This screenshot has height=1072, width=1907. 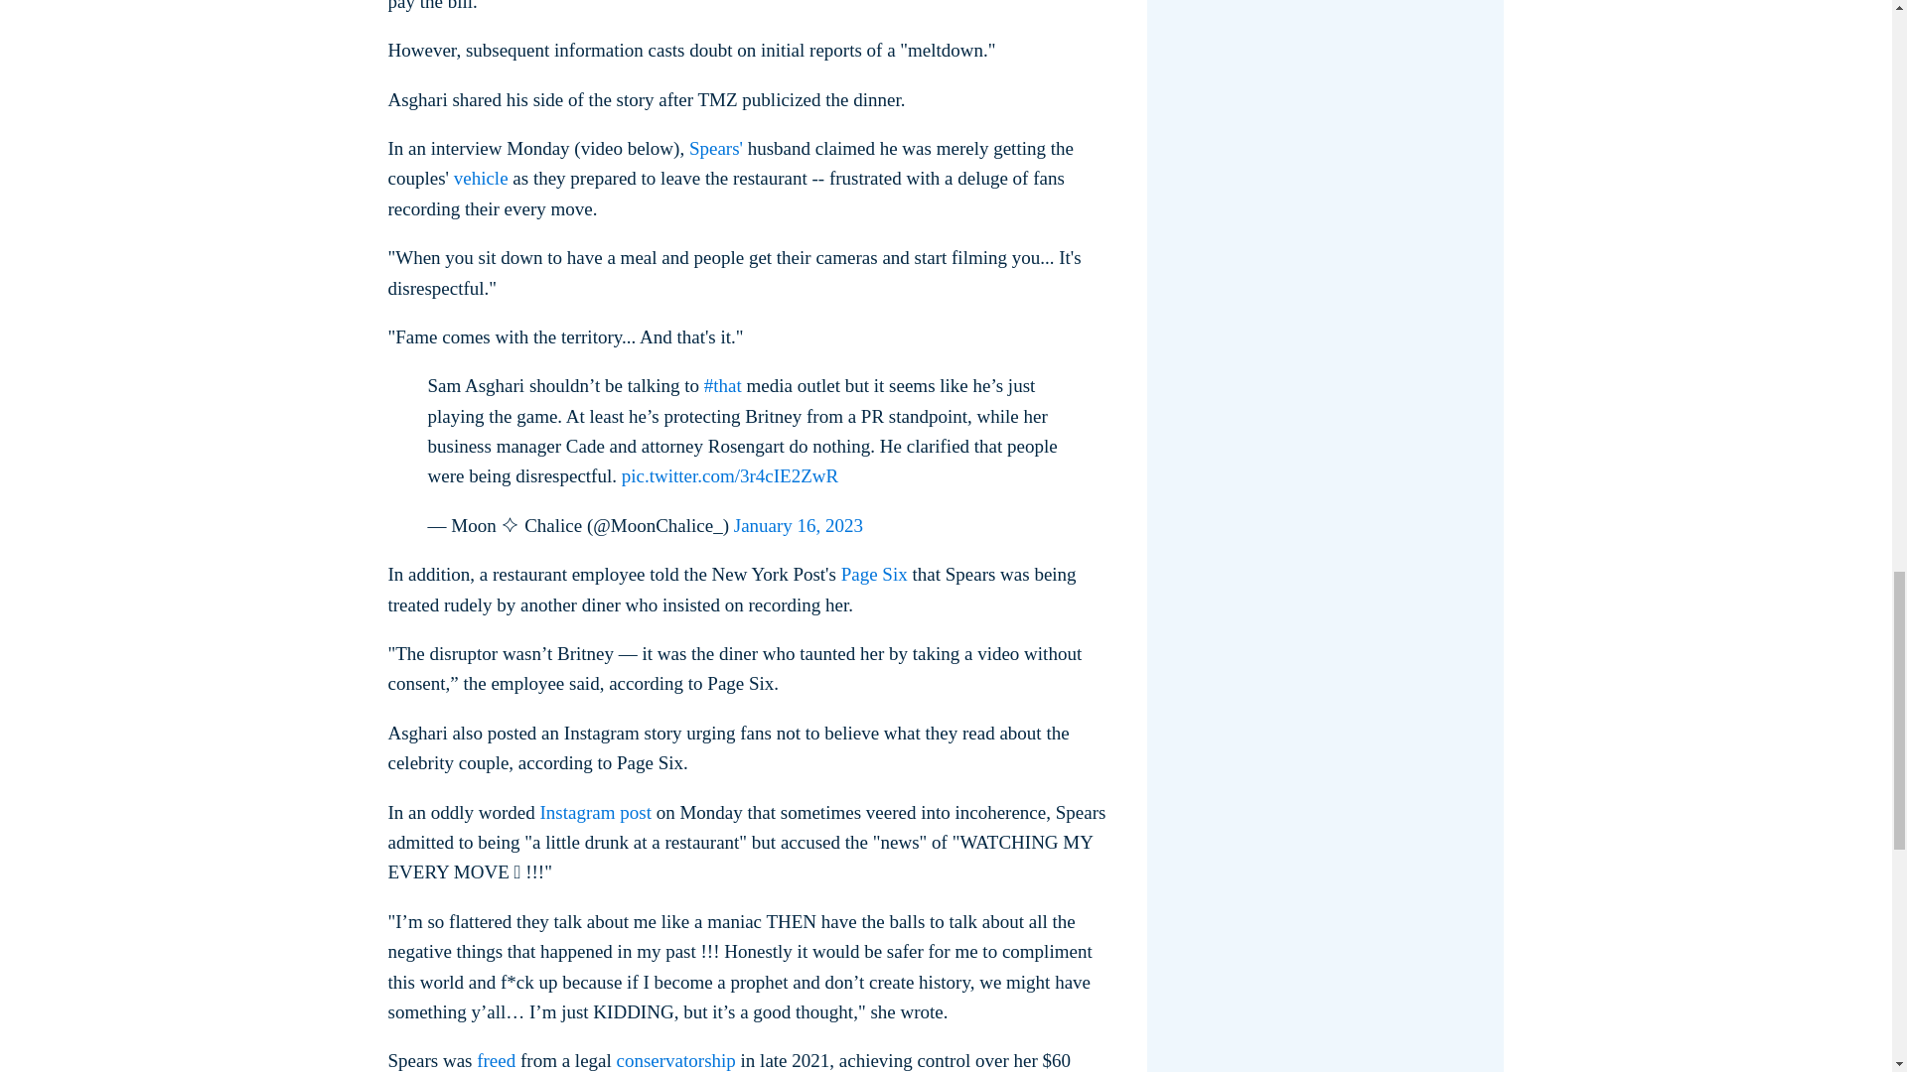 What do you see at coordinates (715, 148) in the screenshot?
I see `Spears'` at bounding box center [715, 148].